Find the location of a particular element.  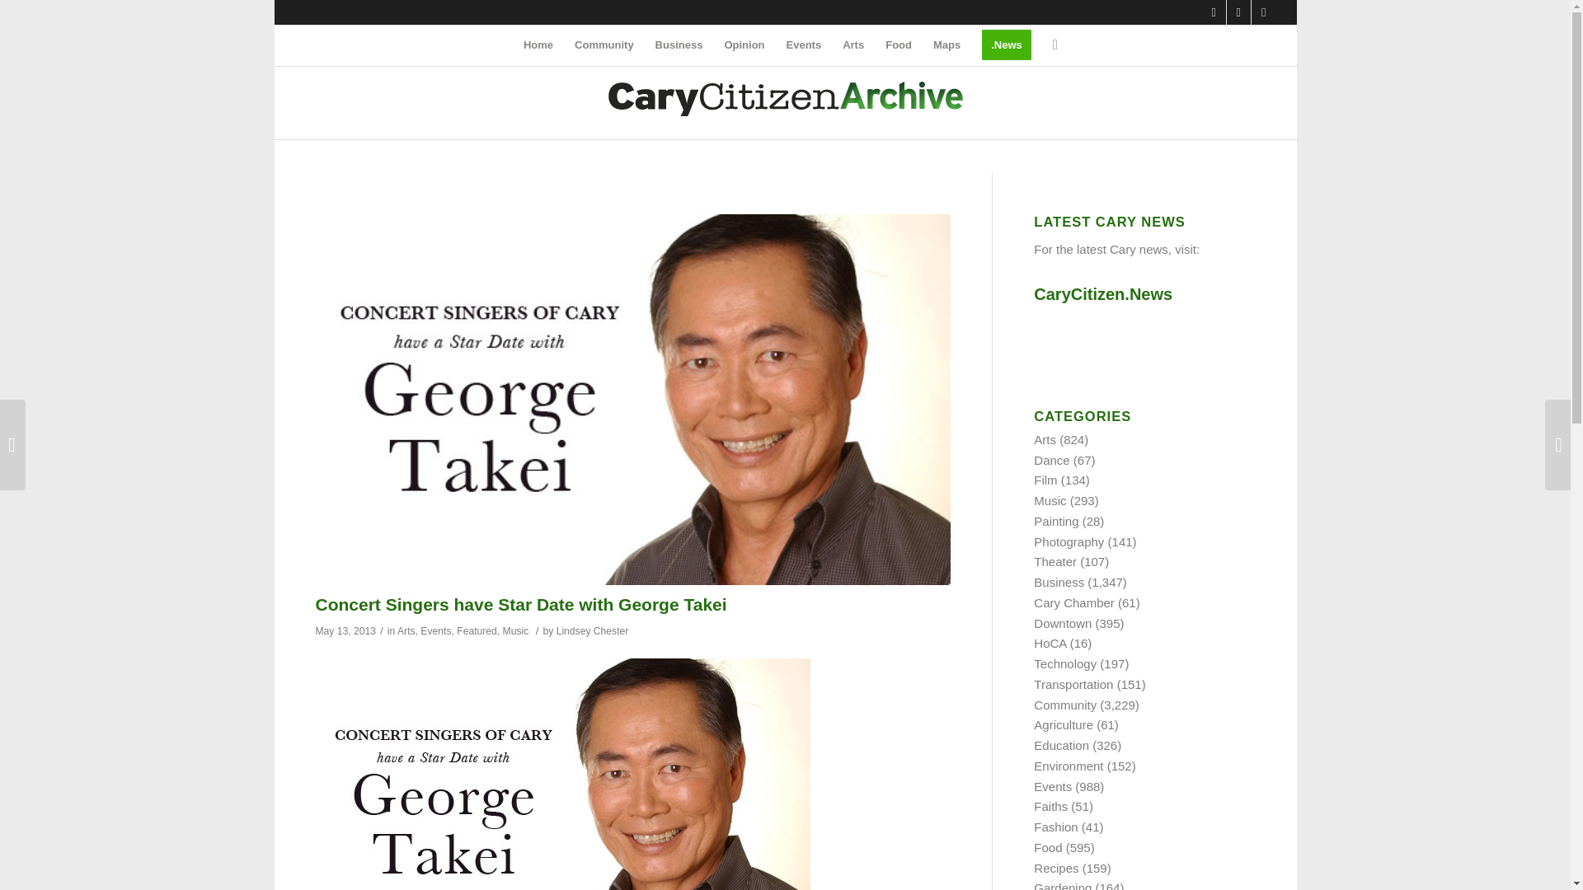

Music is located at coordinates (516, 631).